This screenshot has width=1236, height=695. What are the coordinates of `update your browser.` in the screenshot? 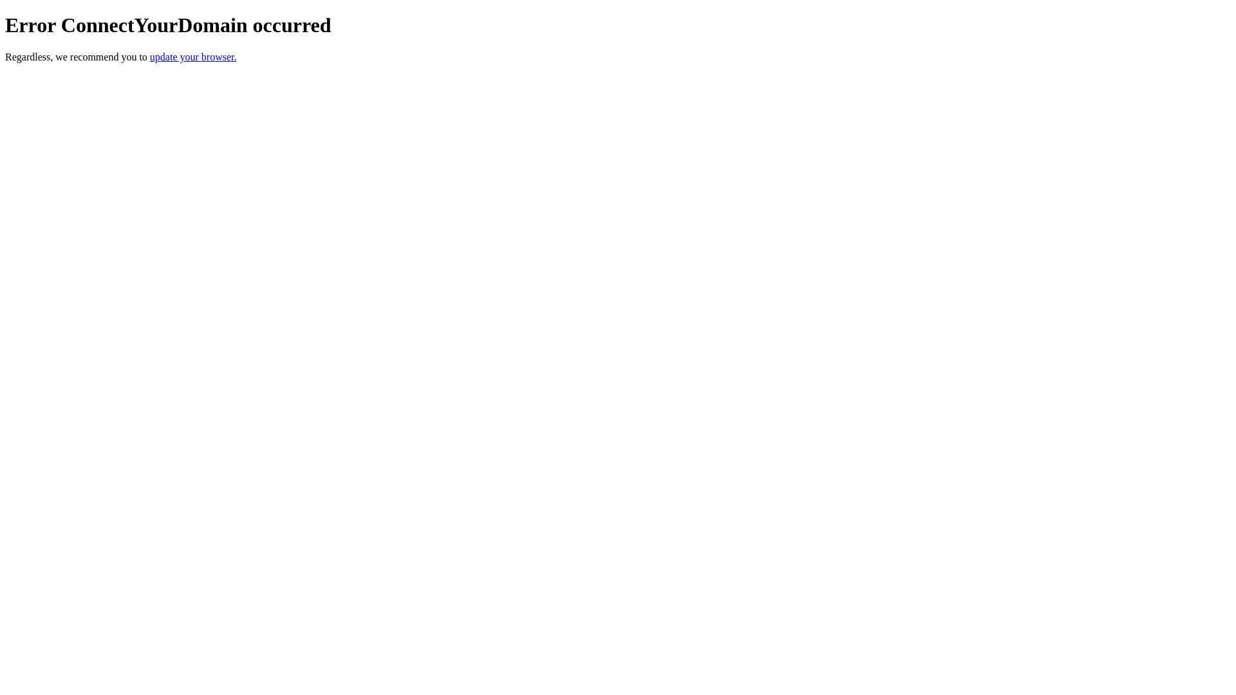 It's located at (193, 57).